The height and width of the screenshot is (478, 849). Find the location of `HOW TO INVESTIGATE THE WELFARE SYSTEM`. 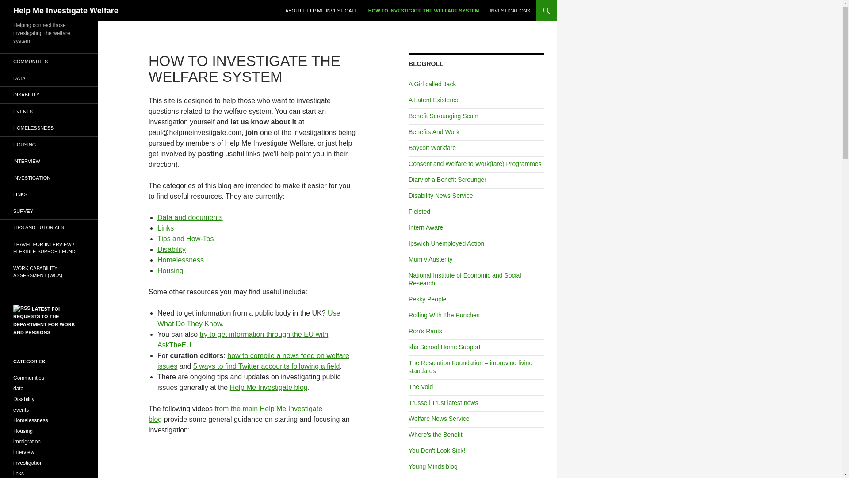

HOW TO INVESTIGATE THE WELFARE SYSTEM is located at coordinates (424, 11).